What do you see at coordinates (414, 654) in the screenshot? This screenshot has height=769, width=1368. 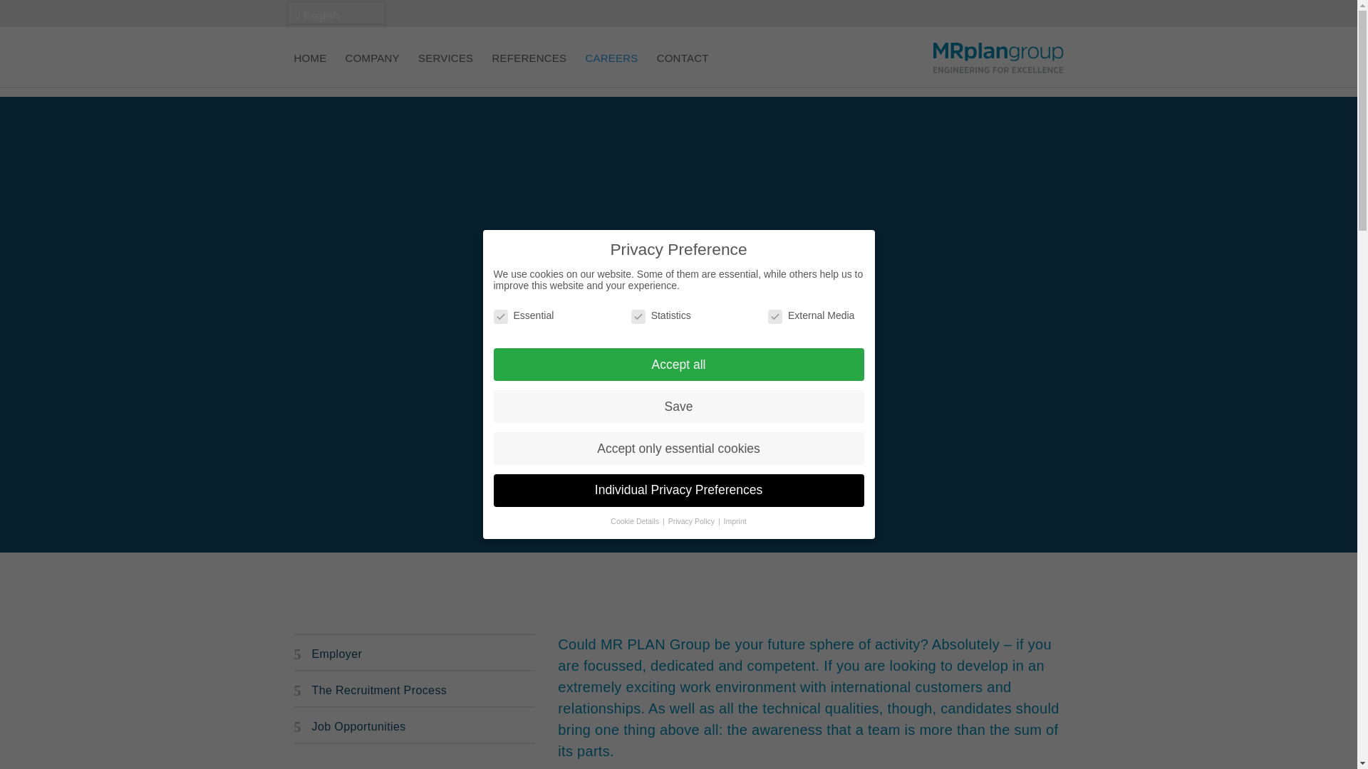 I see `Employer` at bounding box center [414, 654].